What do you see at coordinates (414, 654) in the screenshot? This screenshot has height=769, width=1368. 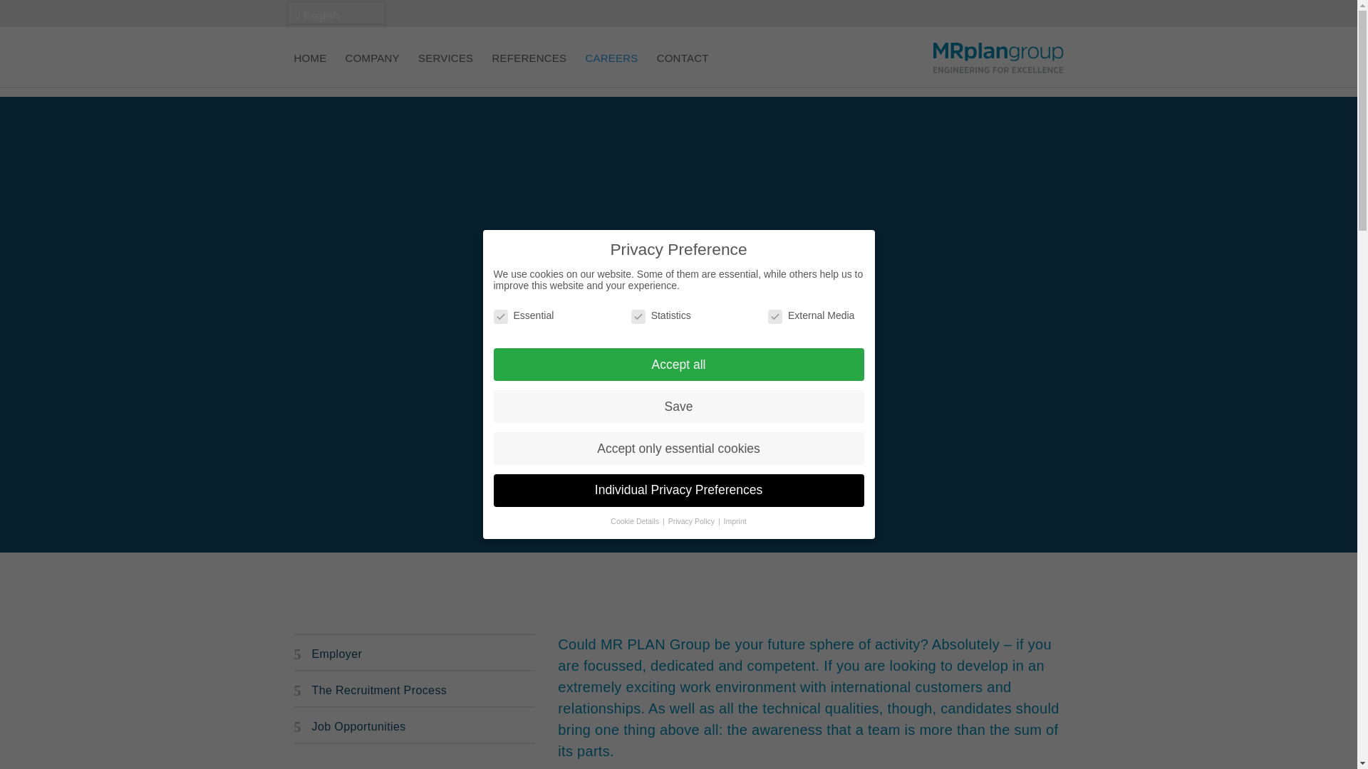 I see `Employer` at bounding box center [414, 654].